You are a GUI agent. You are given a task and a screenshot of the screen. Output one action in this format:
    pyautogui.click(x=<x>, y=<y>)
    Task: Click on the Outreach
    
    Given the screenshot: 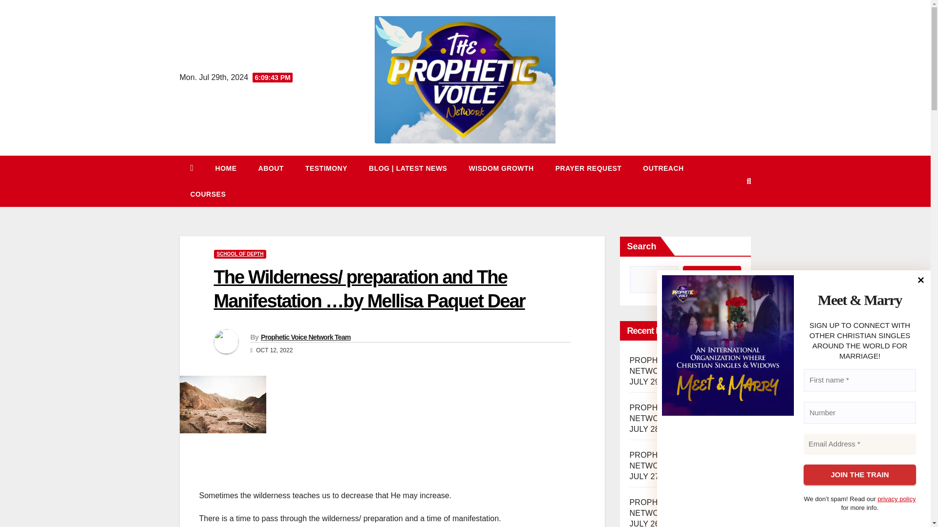 What is the action you would take?
    pyautogui.click(x=663, y=168)
    